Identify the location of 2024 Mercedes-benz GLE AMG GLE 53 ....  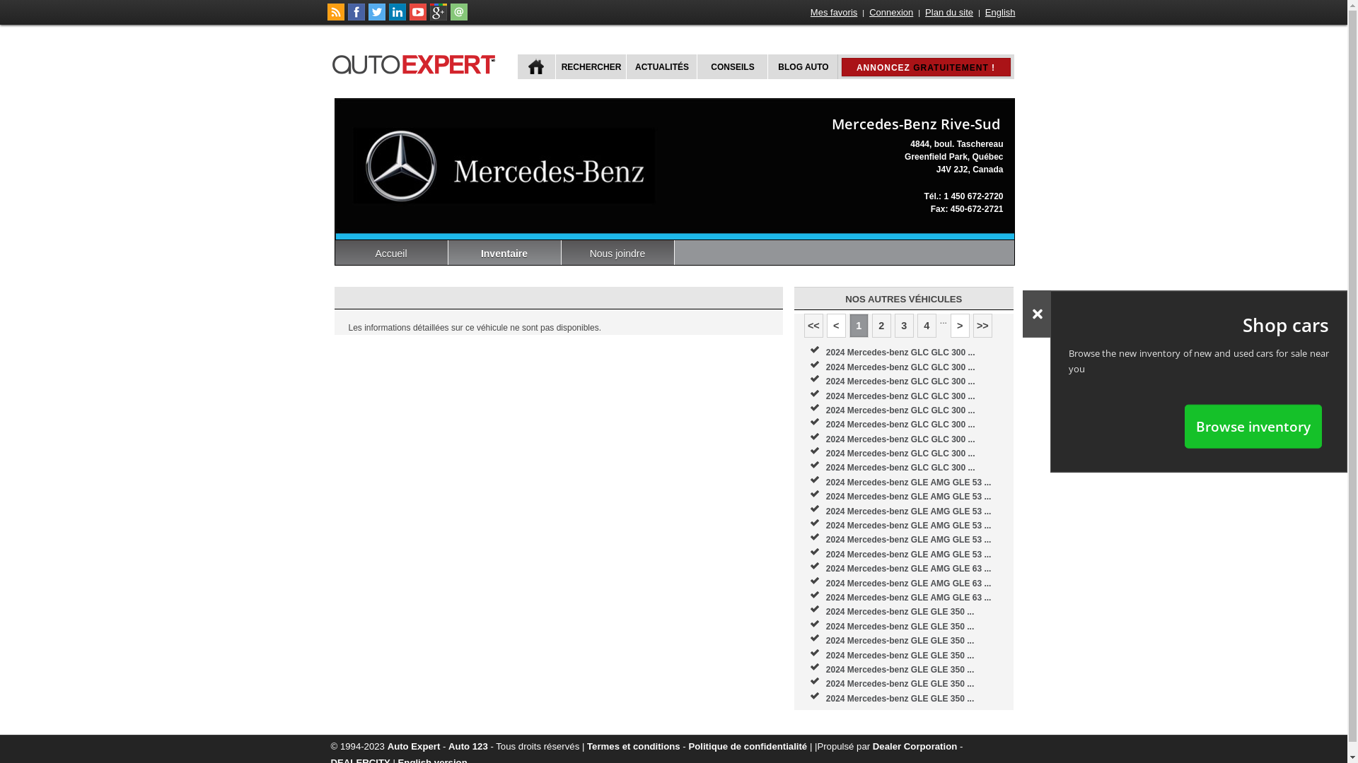
(909, 526).